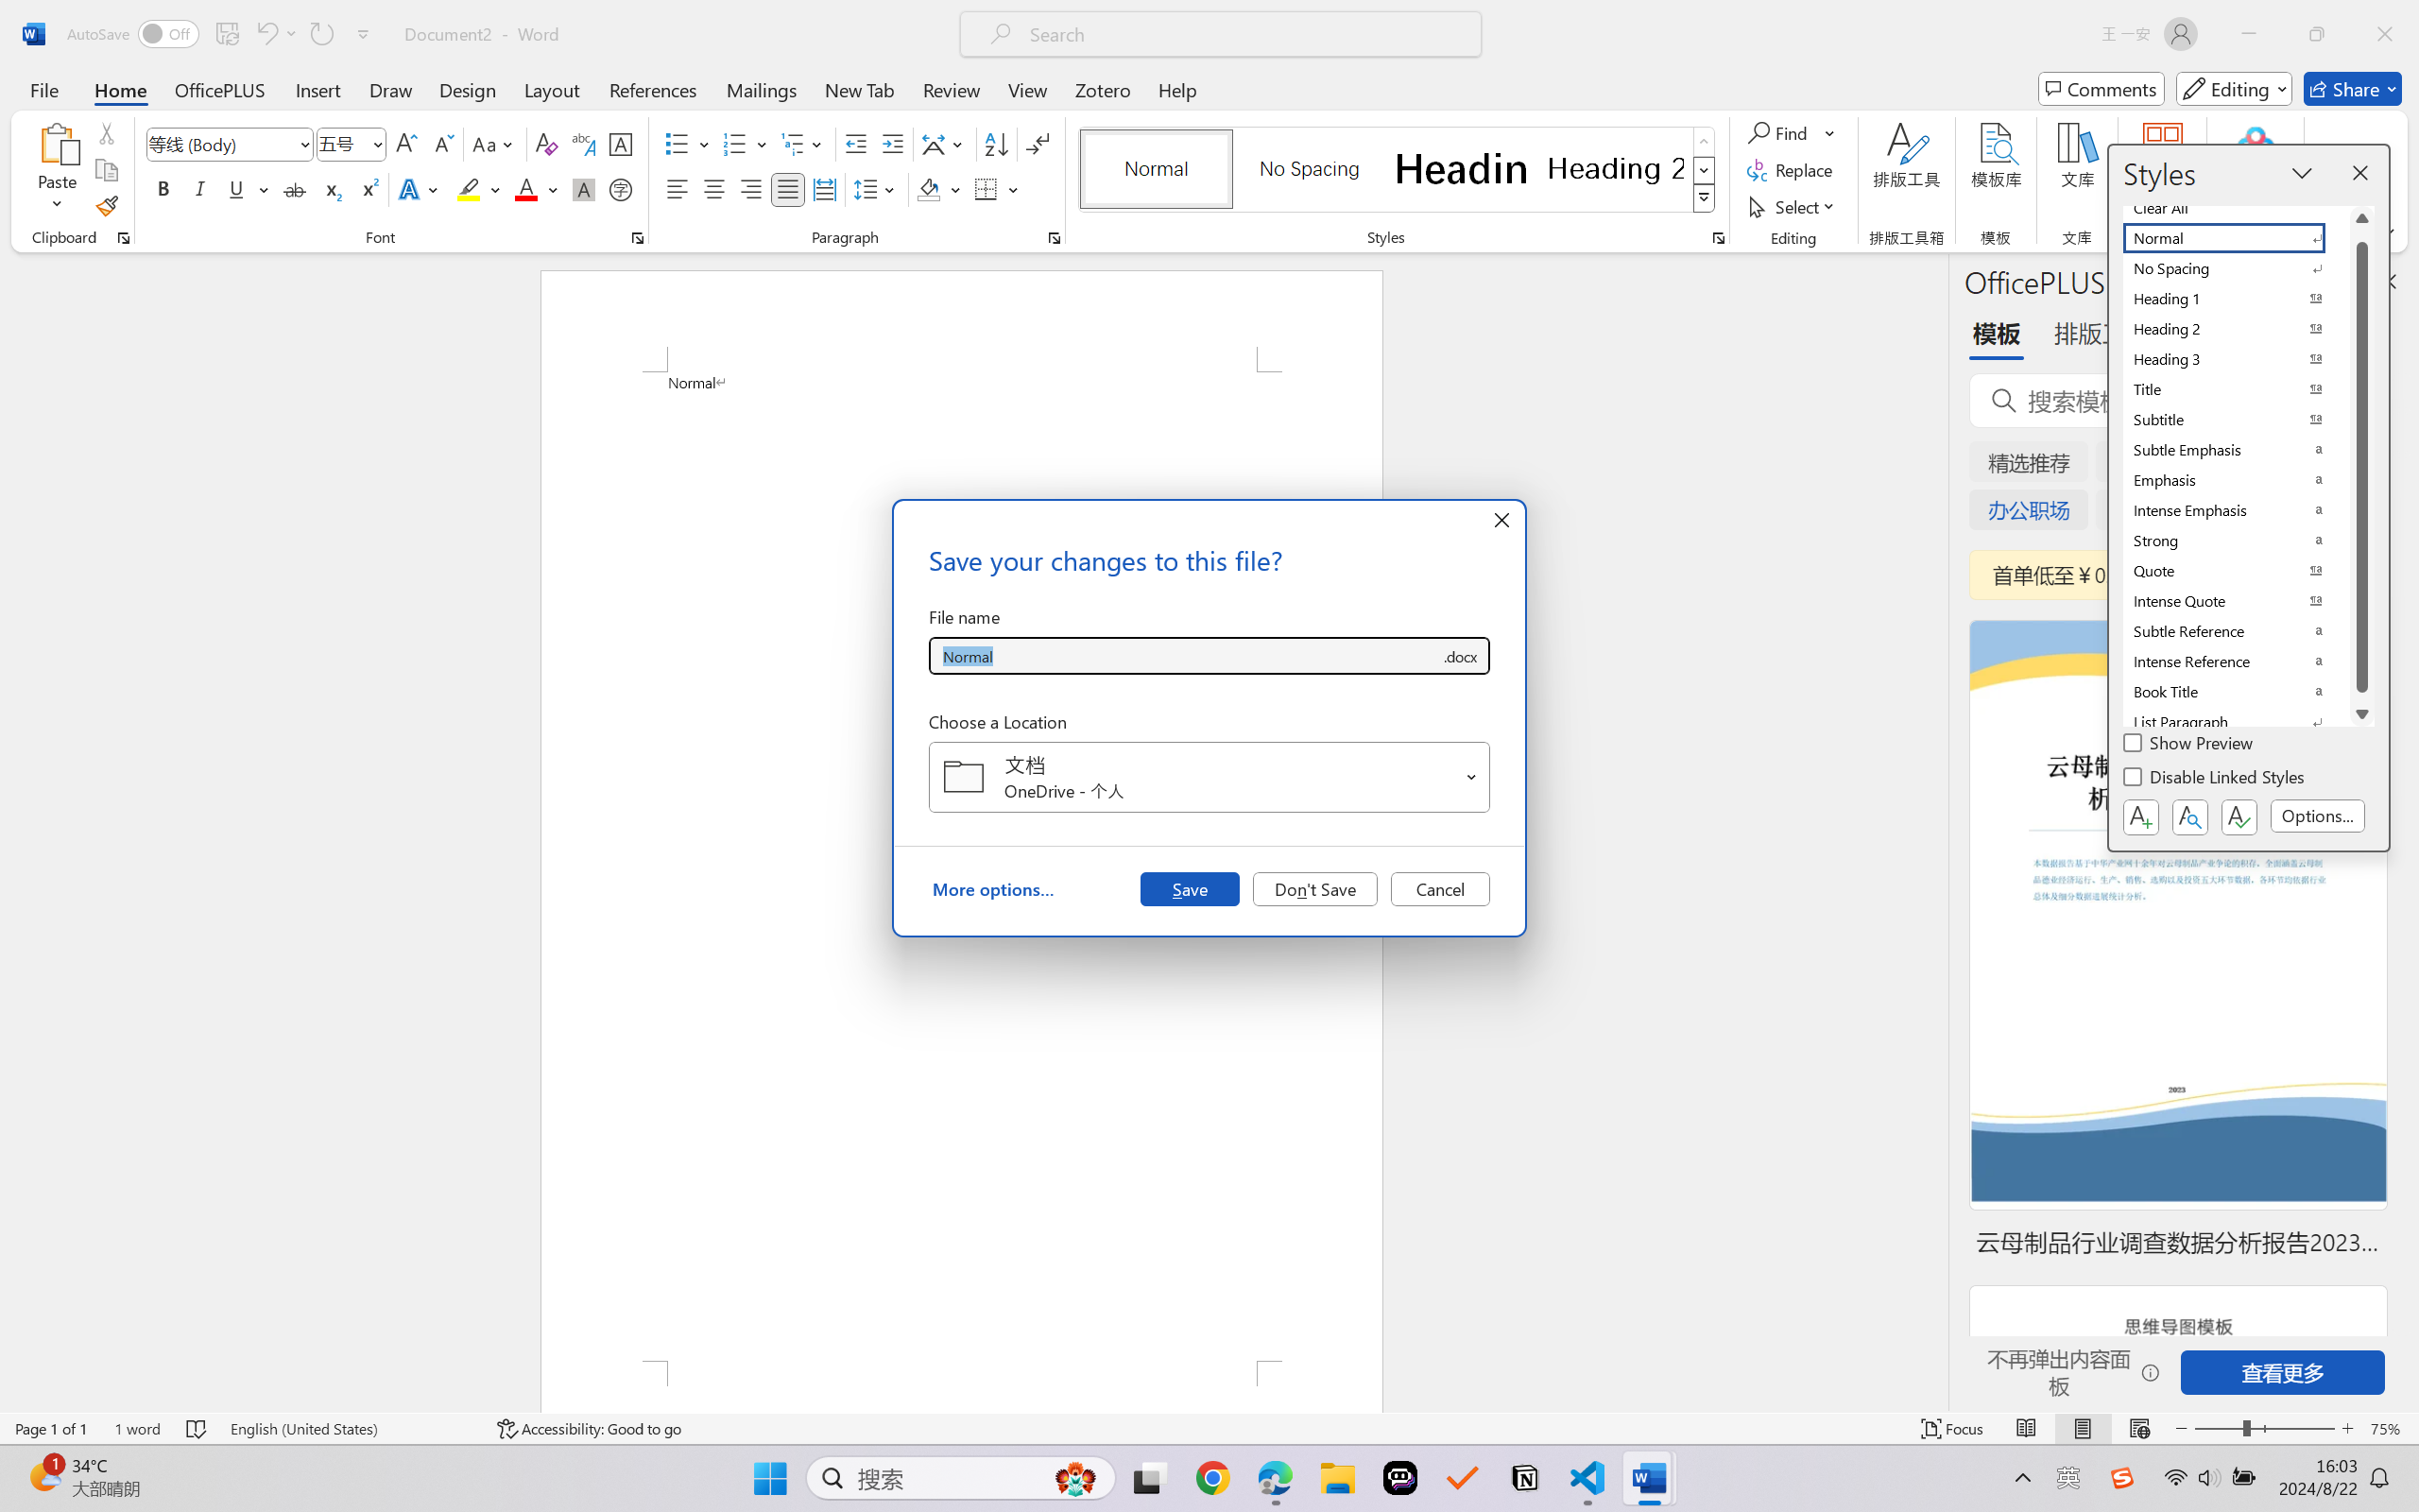 This screenshot has width=2419, height=1512. I want to click on Intense Emphasis, so click(2236, 510).